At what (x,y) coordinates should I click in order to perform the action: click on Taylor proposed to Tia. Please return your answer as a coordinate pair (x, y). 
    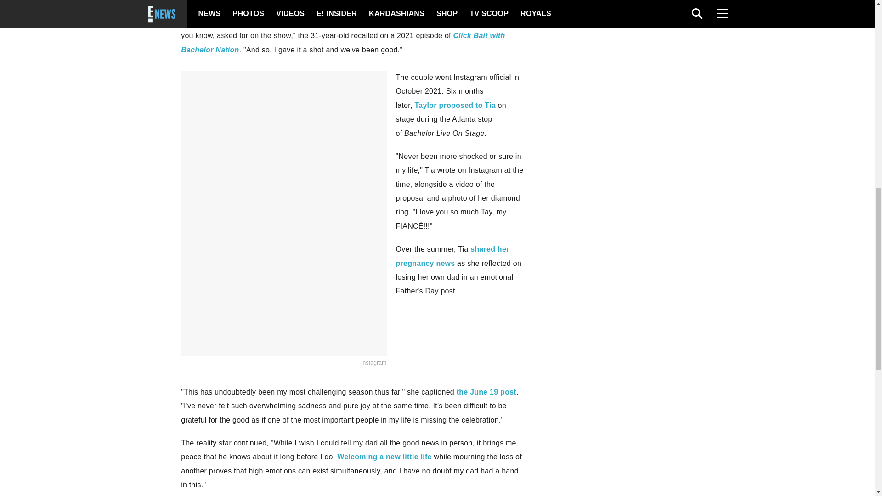
    Looking at the image, I should click on (455, 105).